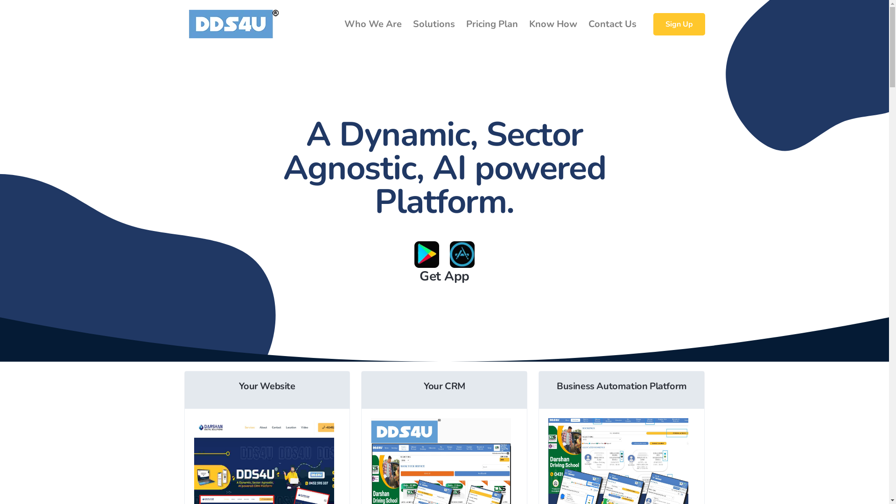 This screenshot has width=896, height=504. Describe the element at coordinates (612, 24) in the screenshot. I see `Contact Us` at that location.